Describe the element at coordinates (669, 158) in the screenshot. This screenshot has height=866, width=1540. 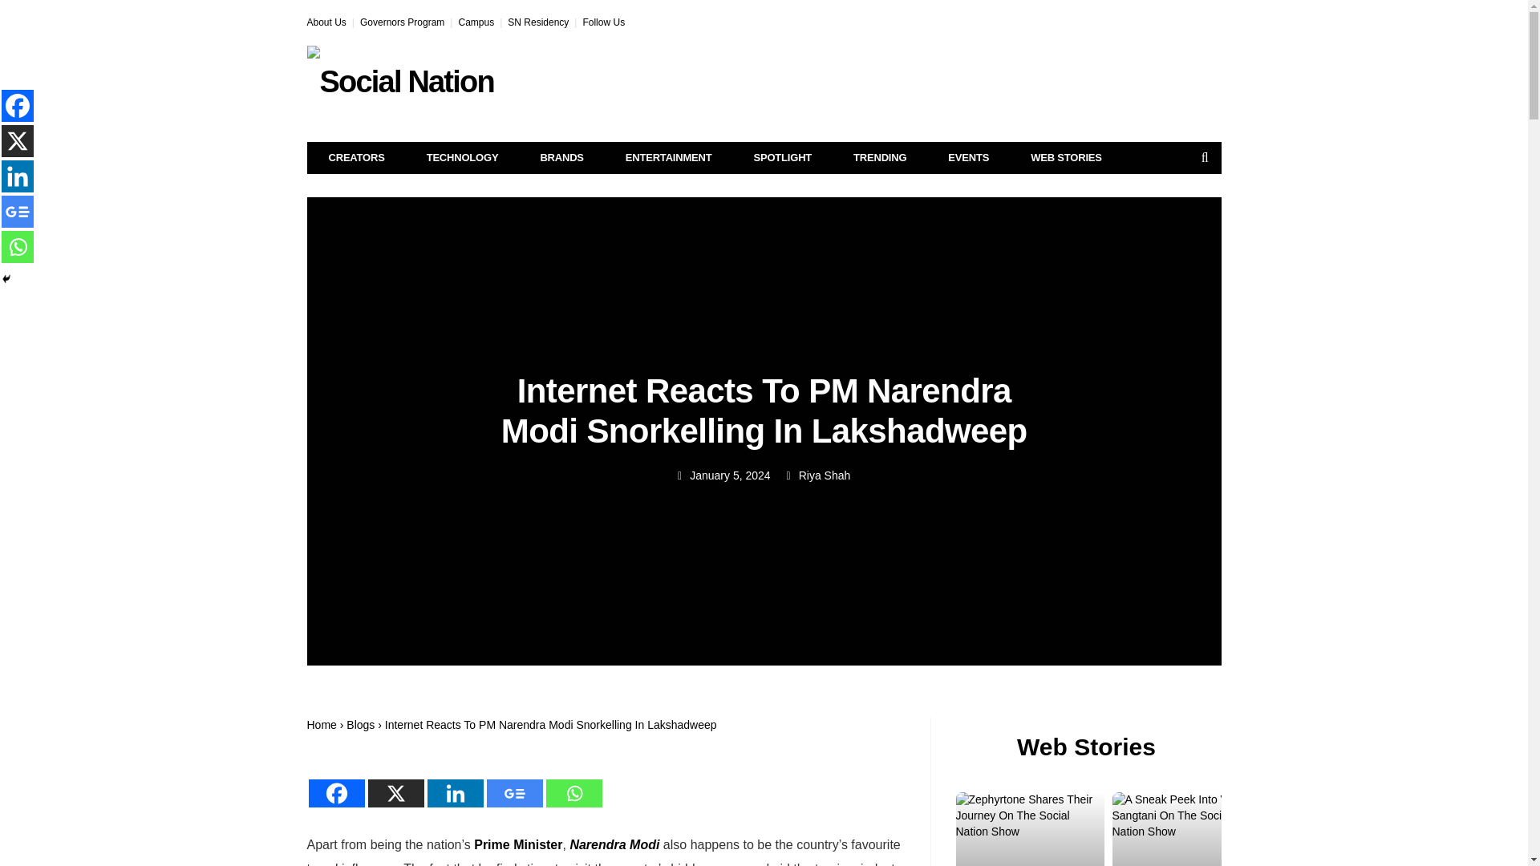
I see `ENTERTAINMENT` at that location.